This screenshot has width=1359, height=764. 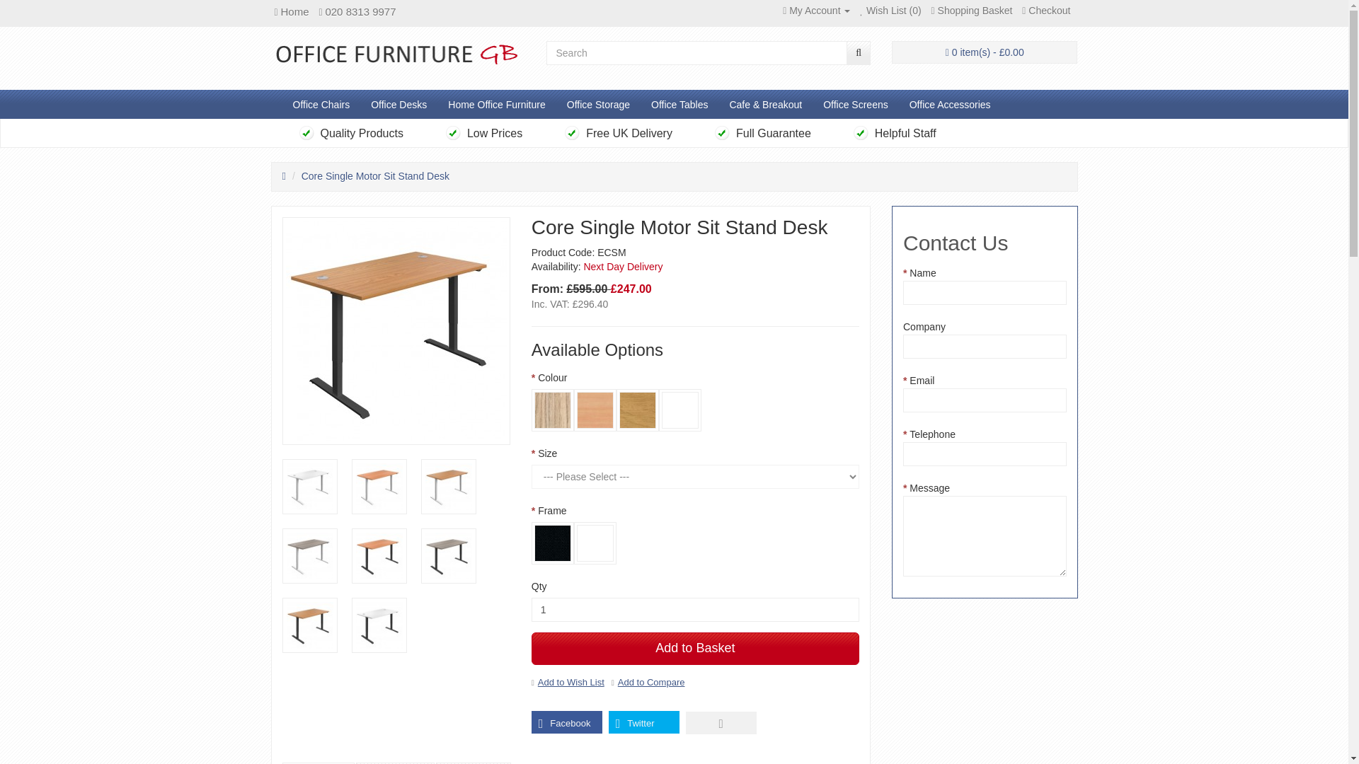 What do you see at coordinates (309, 556) in the screenshot?
I see `Core Single Motor Sit Stand Desk` at bounding box center [309, 556].